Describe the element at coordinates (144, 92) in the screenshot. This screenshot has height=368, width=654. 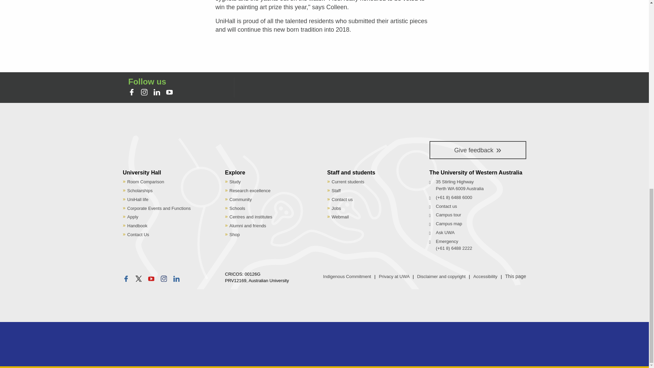
I see `instagram` at that location.